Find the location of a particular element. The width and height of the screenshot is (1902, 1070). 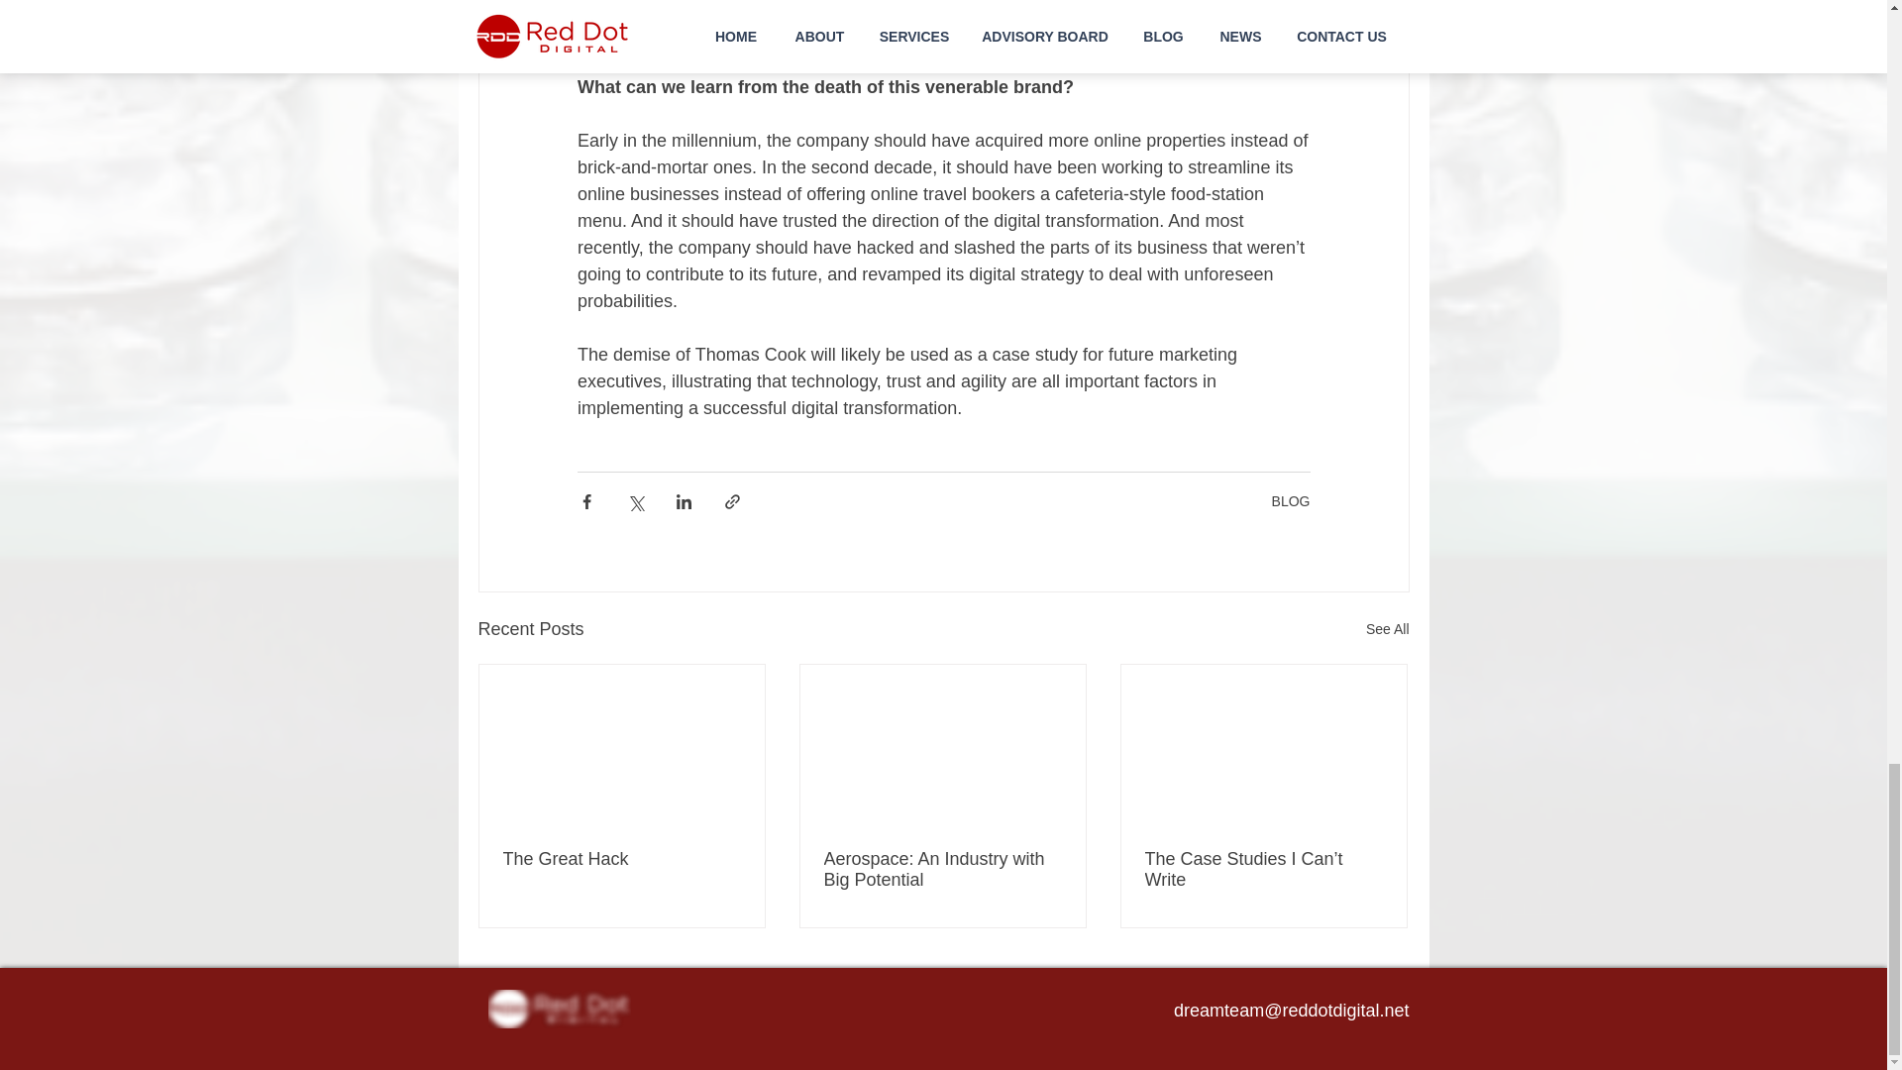

Aerospace: An Industry with Big Potential is located at coordinates (942, 868).